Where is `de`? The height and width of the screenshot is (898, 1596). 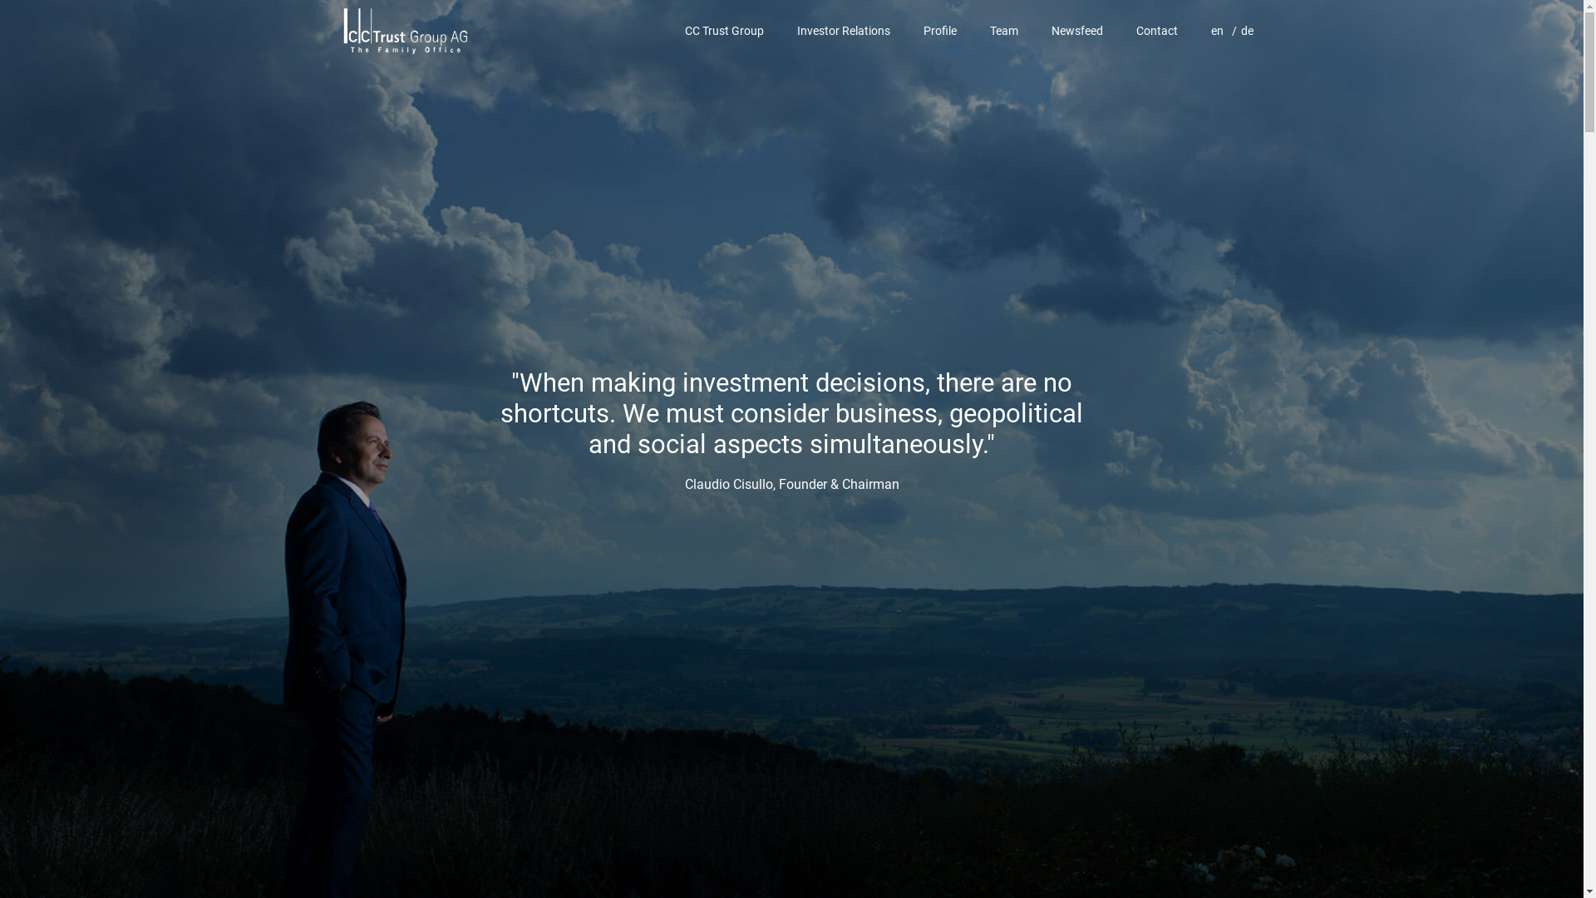
de is located at coordinates (1239, 31).